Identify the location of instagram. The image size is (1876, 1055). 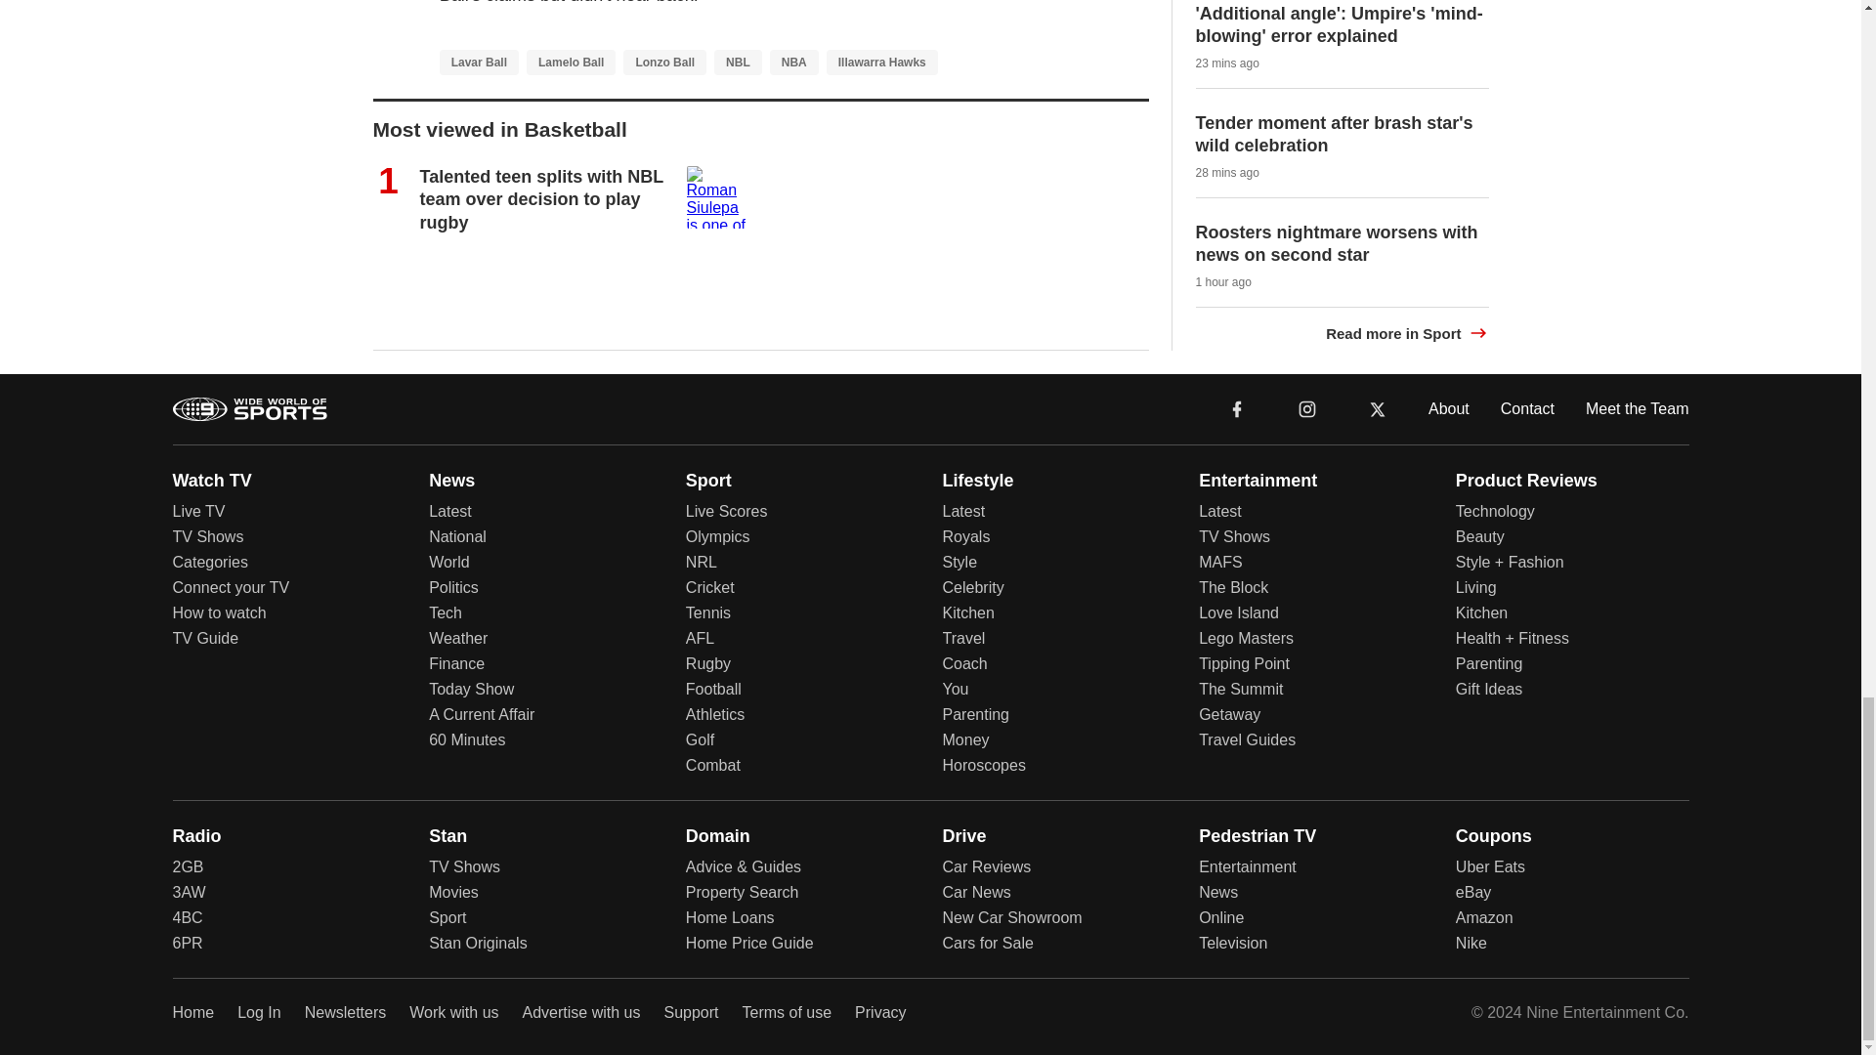
(1306, 408).